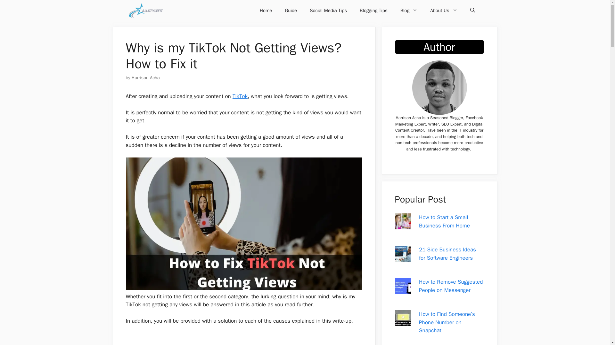 This screenshot has width=615, height=345. What do you see at coordinates (403, 290) in the screenshot?
I see `How to Remove Suggested People on Messenger` at bounding box center [403, 290].